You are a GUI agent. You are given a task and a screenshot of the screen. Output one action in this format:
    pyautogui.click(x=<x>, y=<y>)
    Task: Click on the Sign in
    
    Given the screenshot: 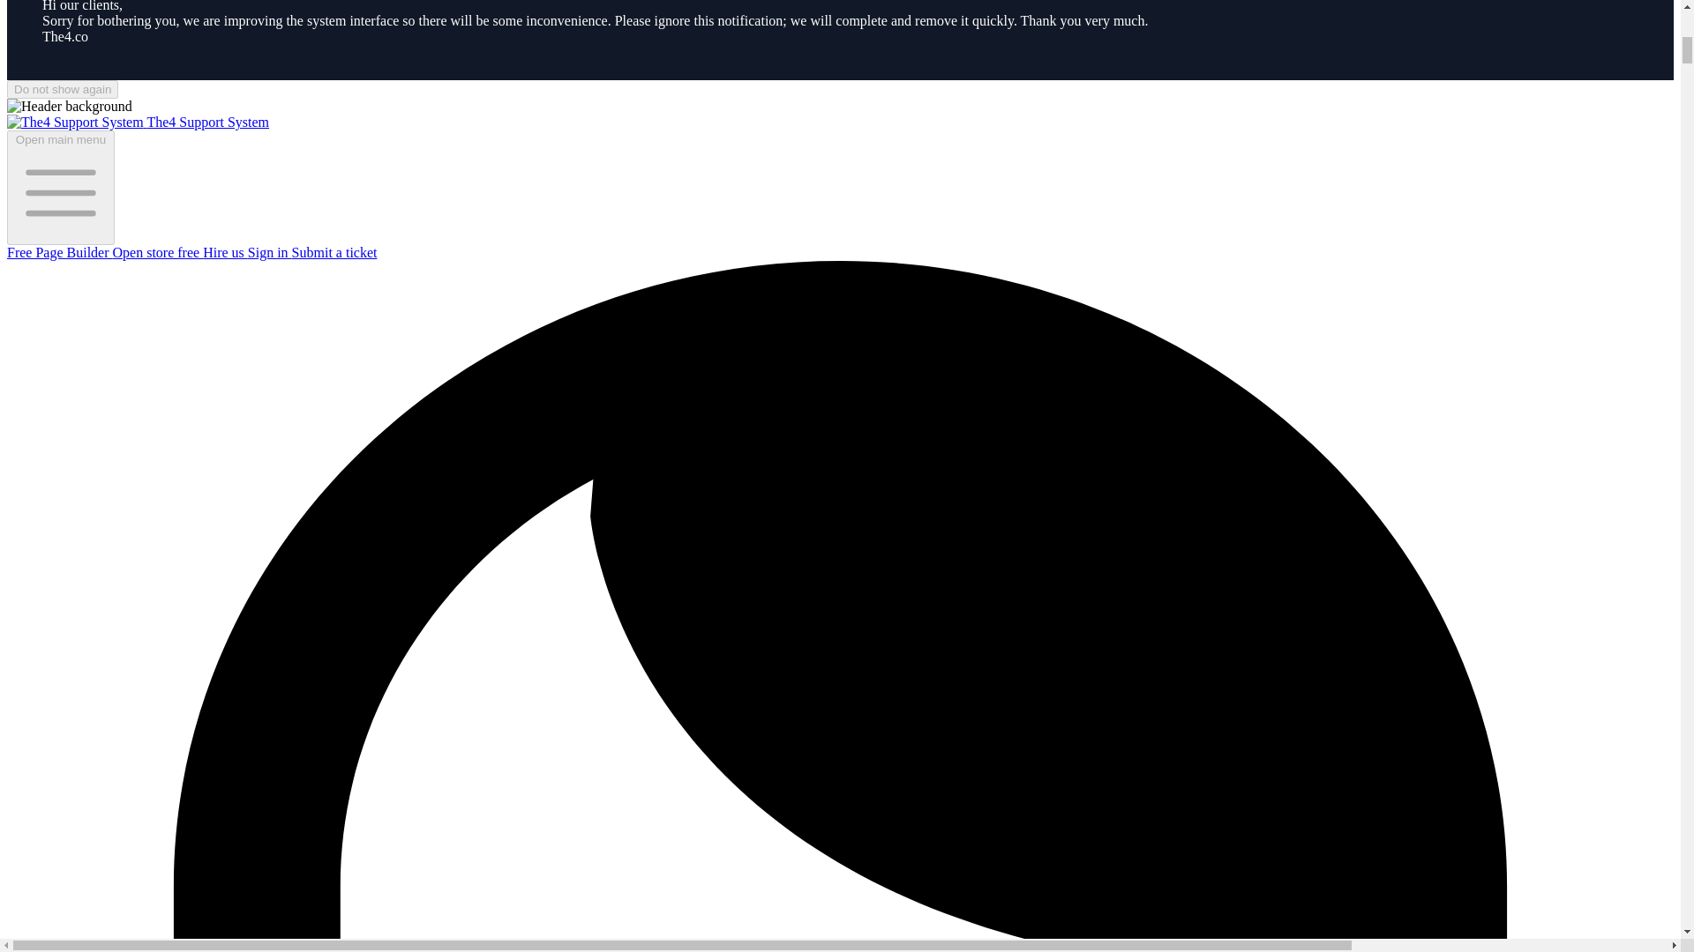 What is the action you would take?
    pyautogui.click(x=269, y=252)
    